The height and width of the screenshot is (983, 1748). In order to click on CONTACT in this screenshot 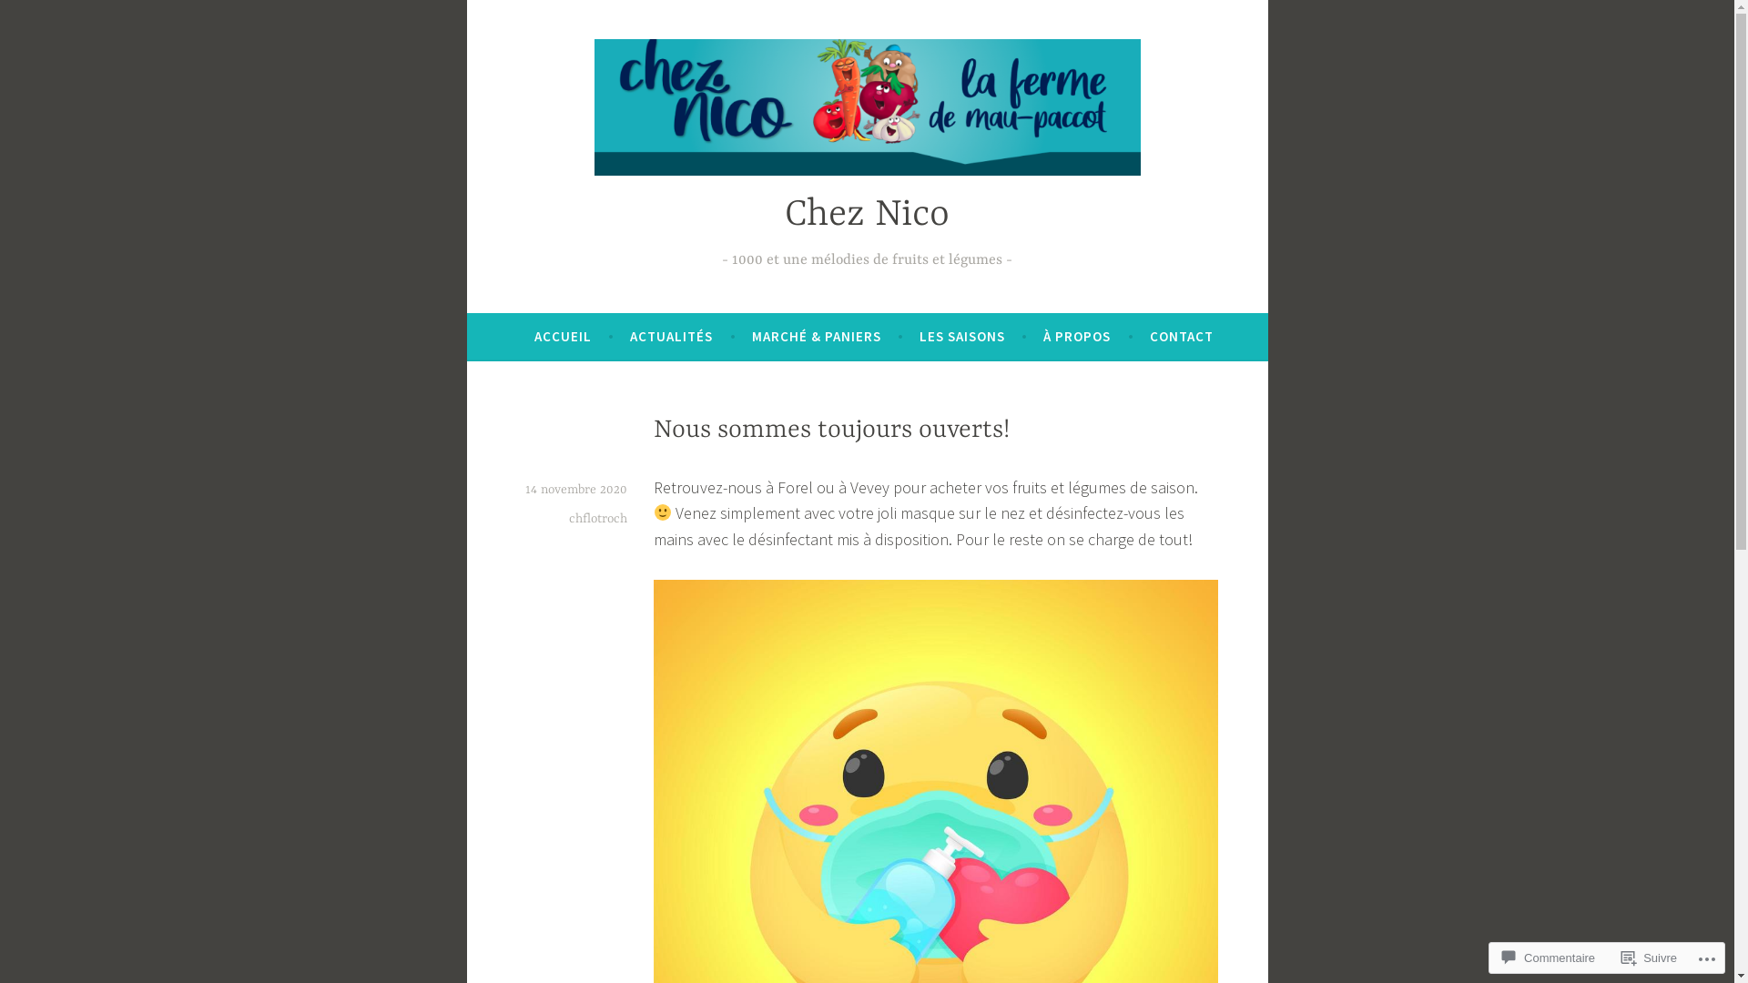, I will do `click(1182, 337)`.